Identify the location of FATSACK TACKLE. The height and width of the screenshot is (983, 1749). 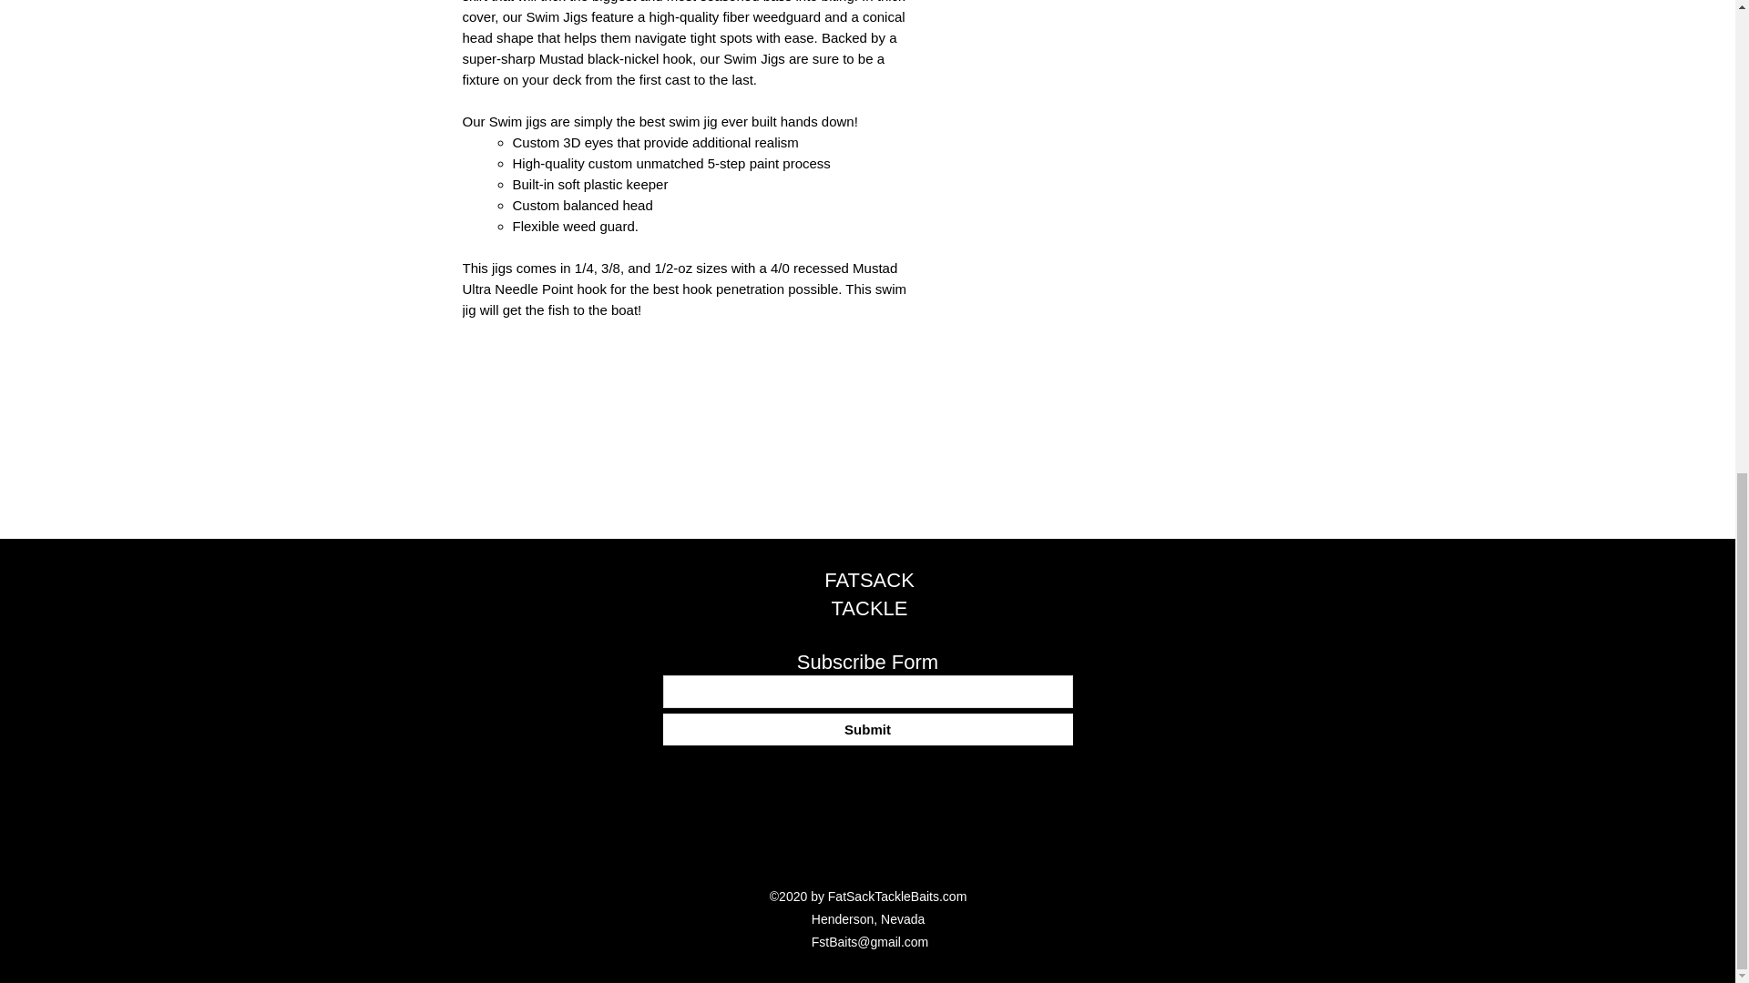
(869, 594).